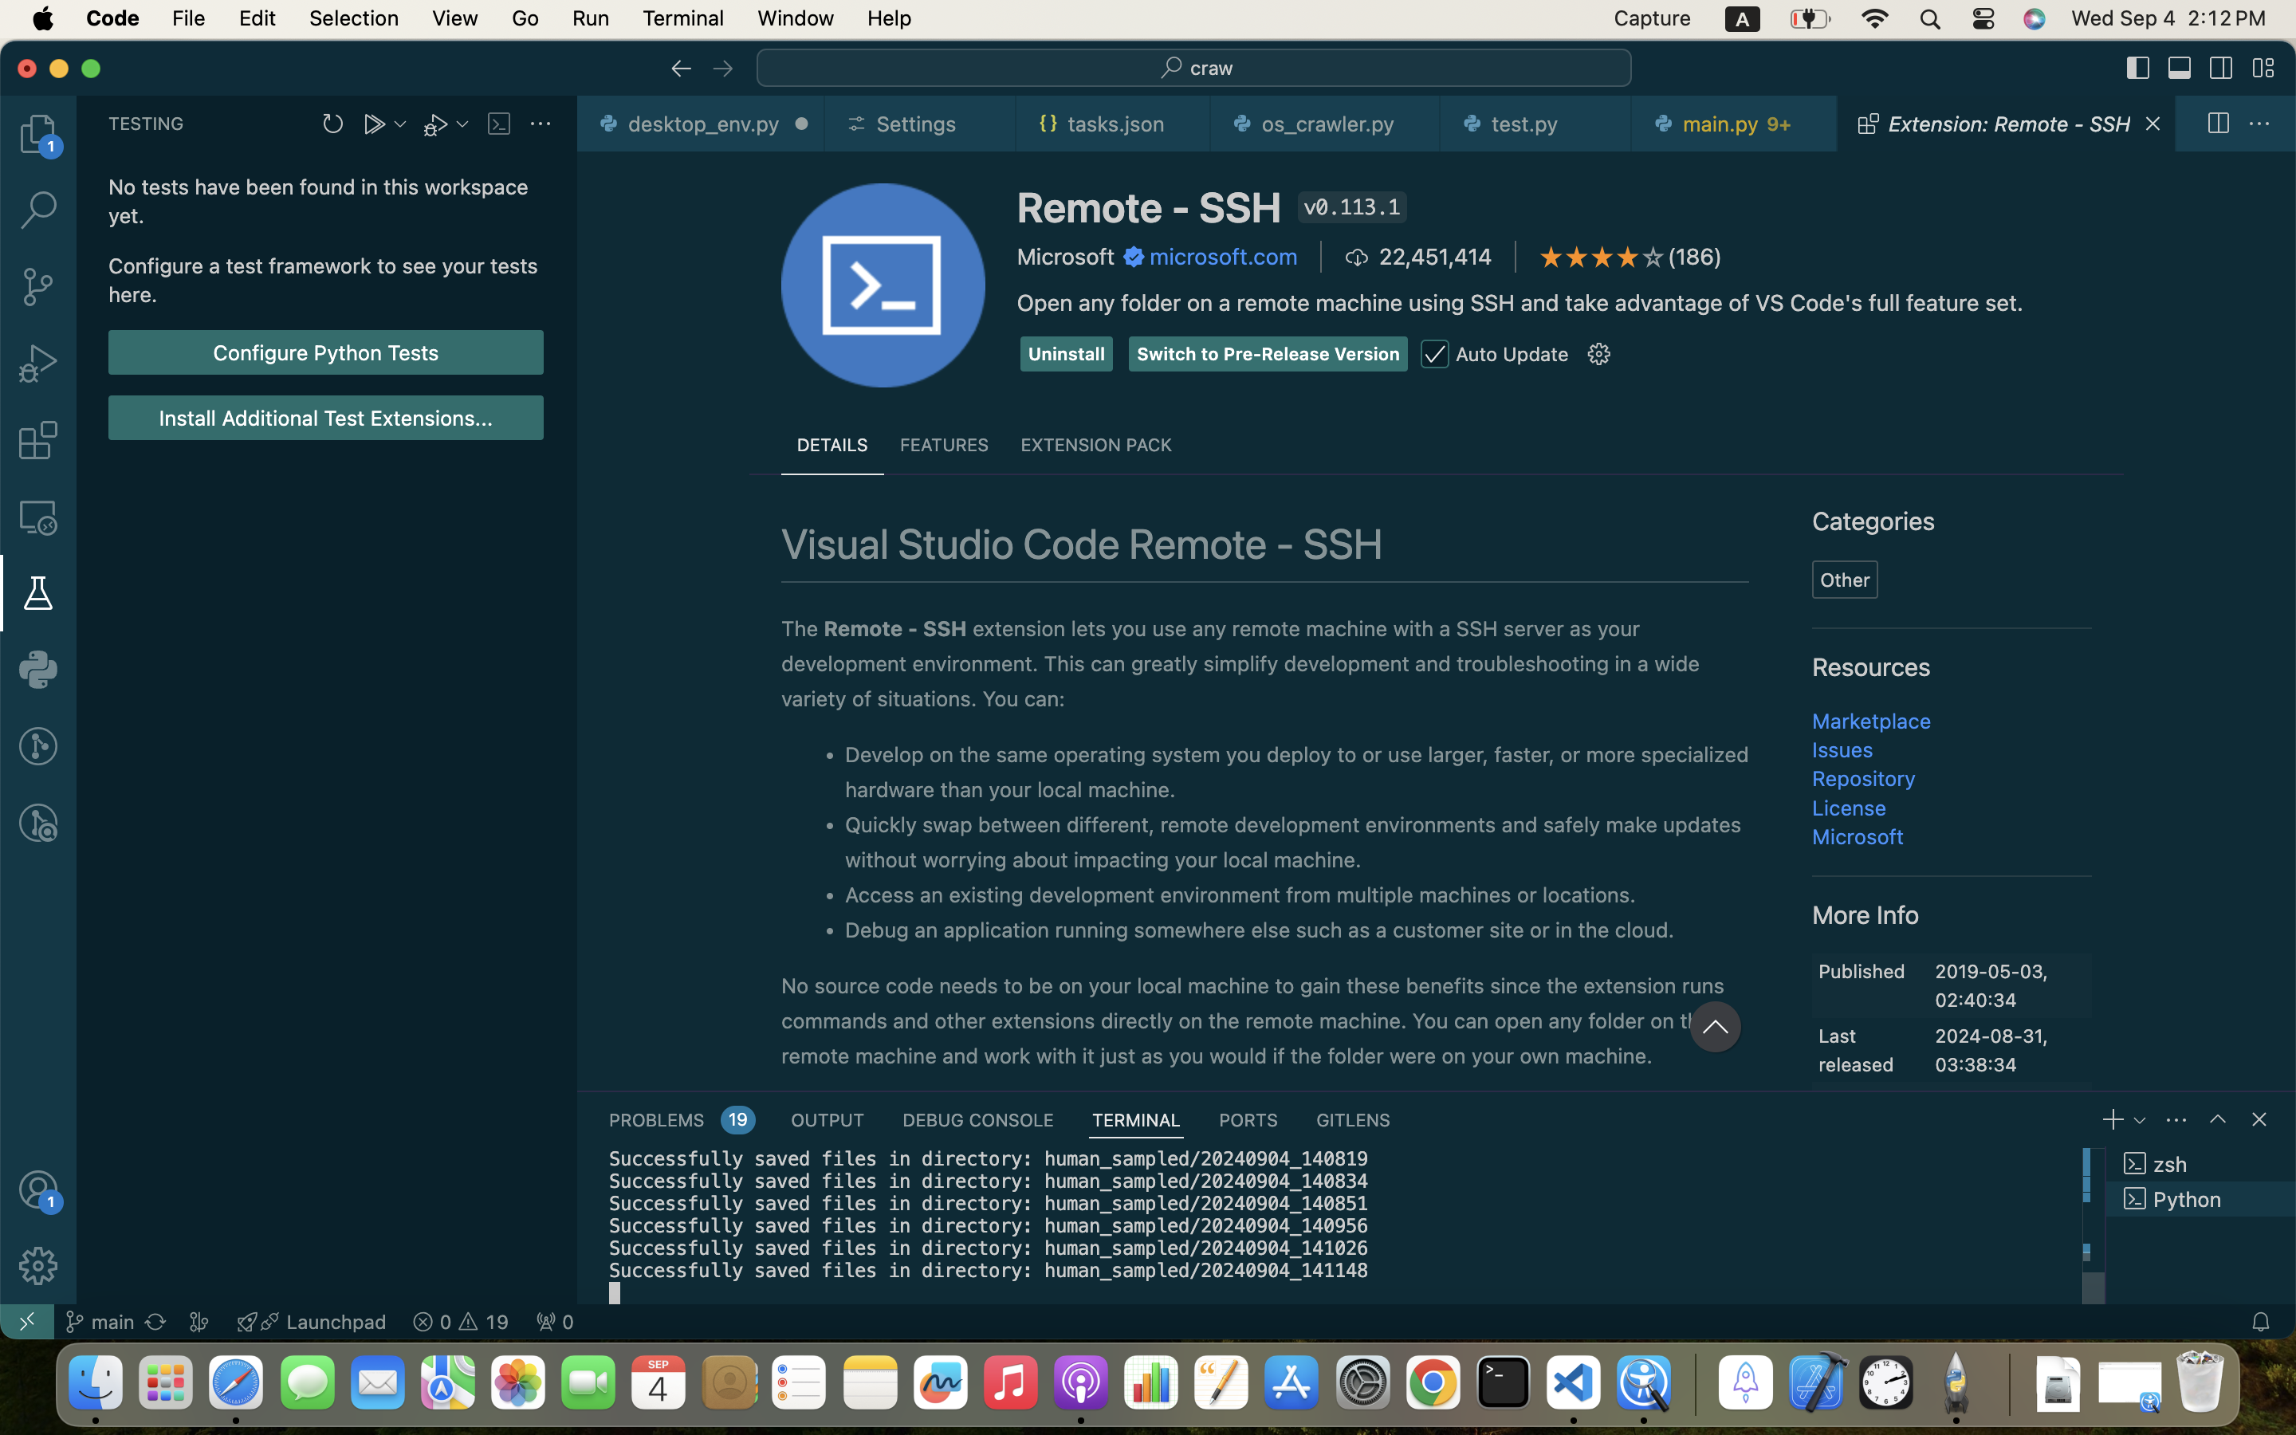  What do you see at coordinates (1862, 971) in the screenshot?
I see `Published` at bounding box center [1862, 971].